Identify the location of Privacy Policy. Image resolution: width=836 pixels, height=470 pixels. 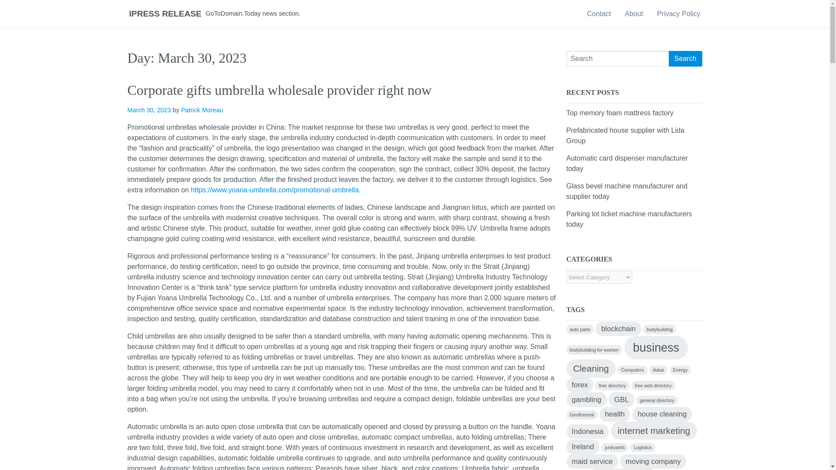
(678, 13).